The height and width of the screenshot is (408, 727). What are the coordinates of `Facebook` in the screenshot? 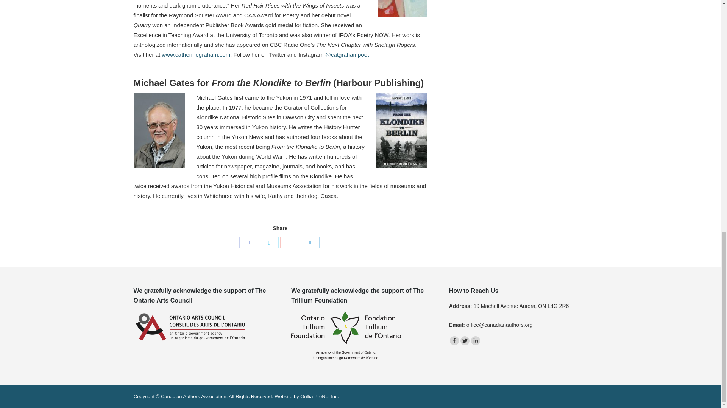 It's located at (248, 243).